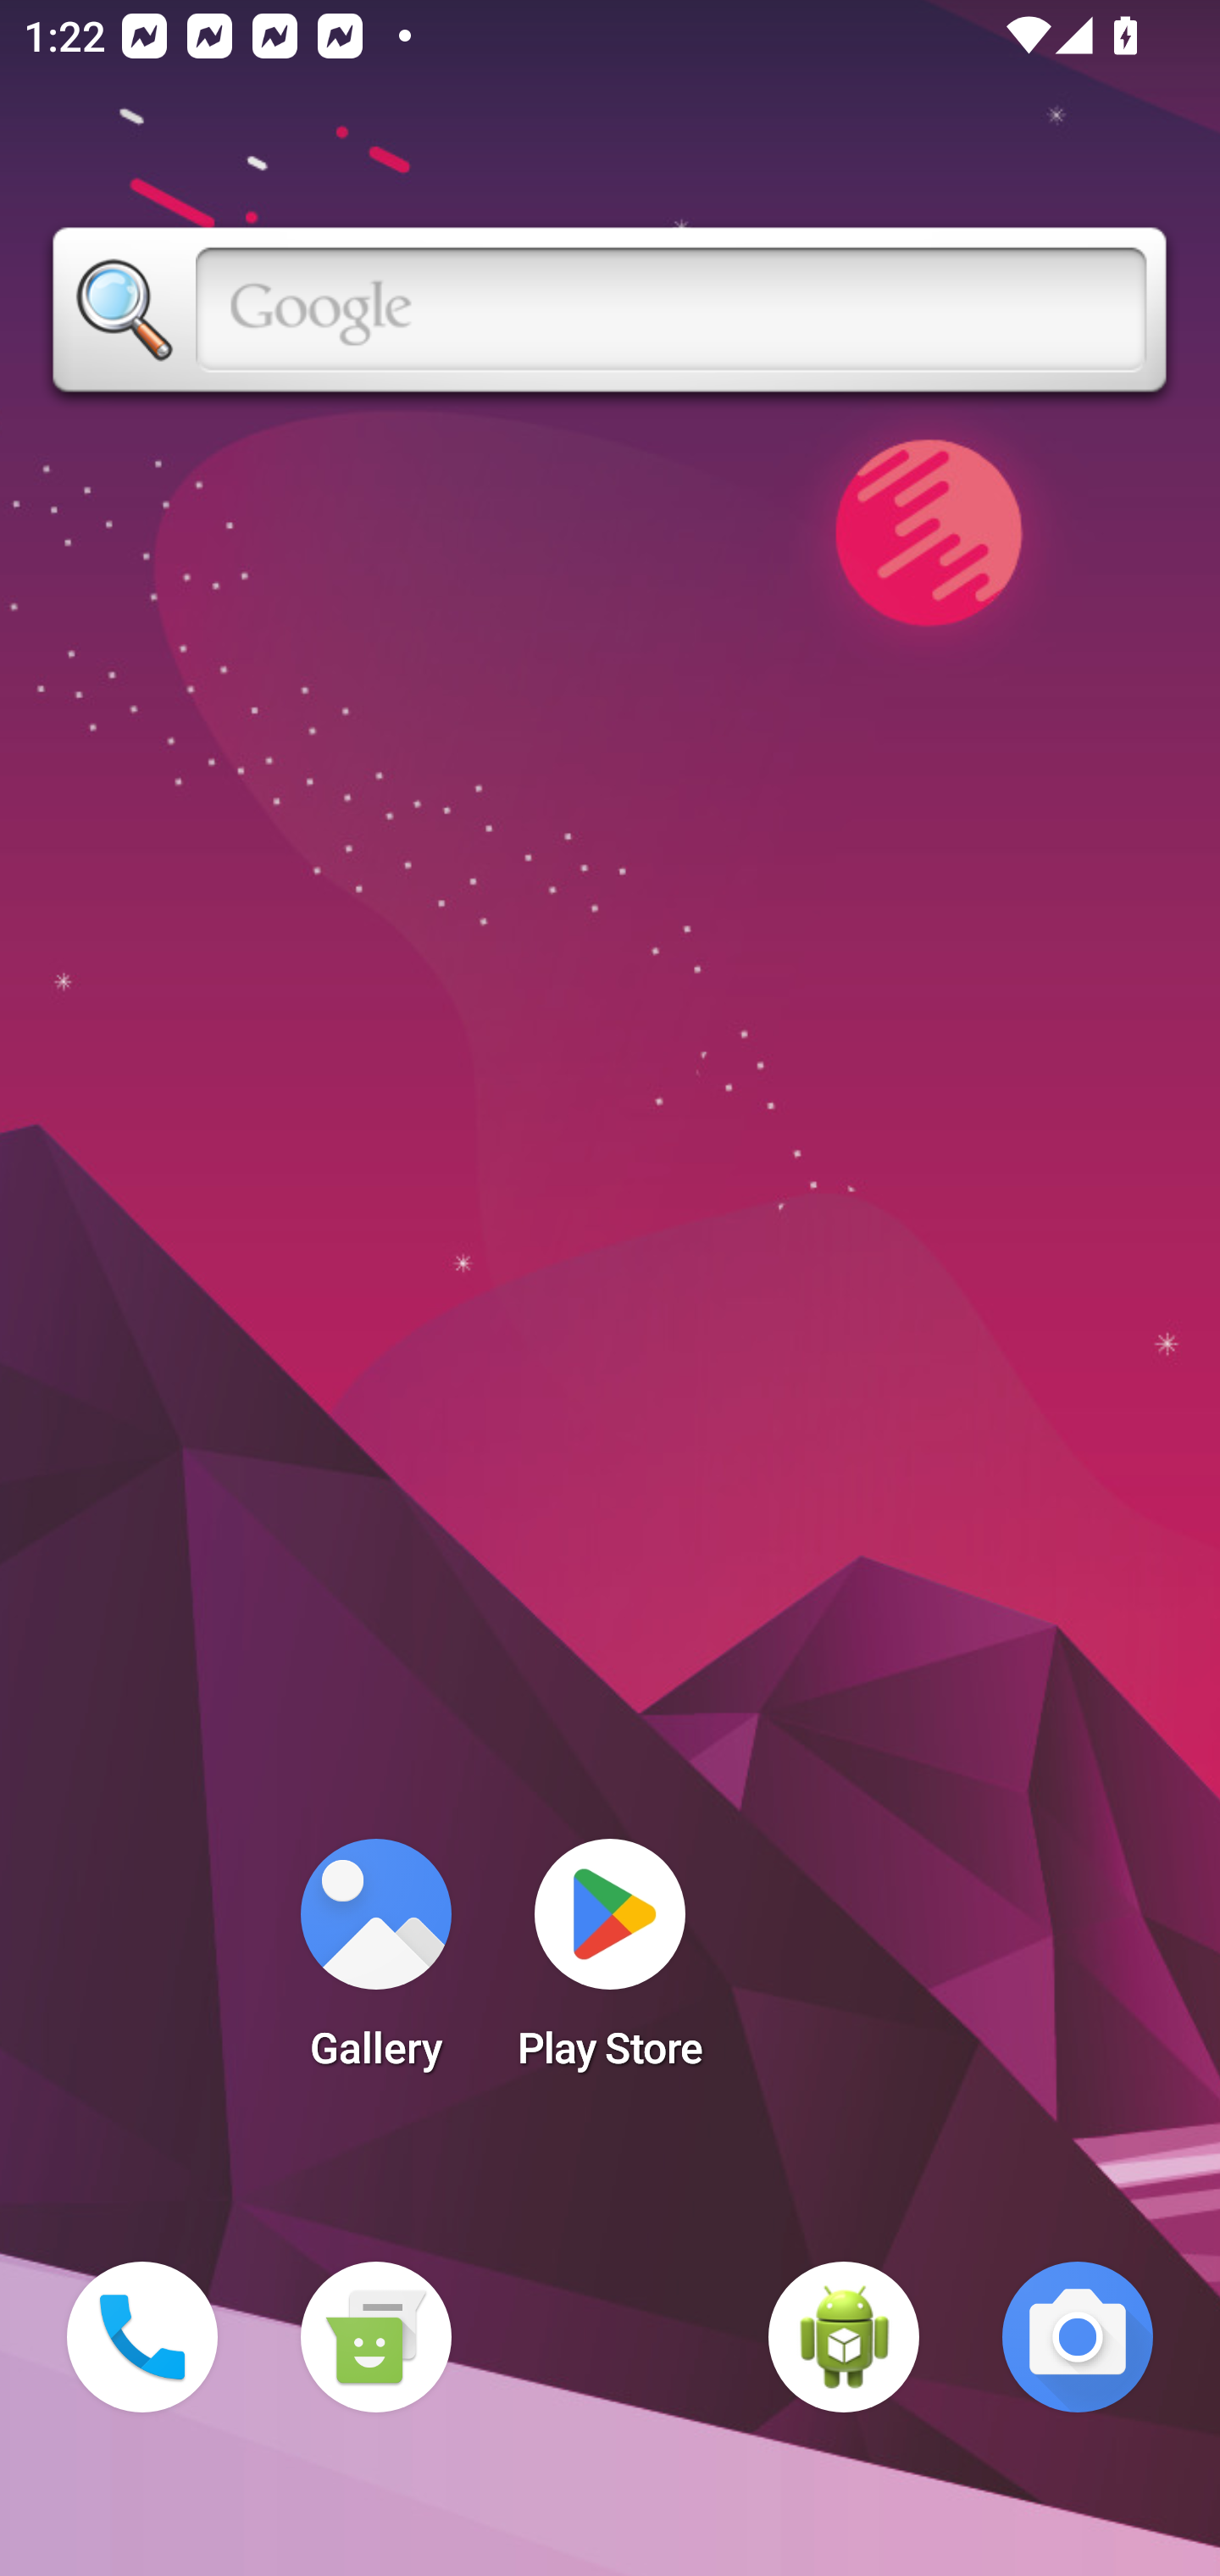 The height and width of the screenshot is (2576, 1220). What do you see at coordinates (610, 1964) in the screenshot?
I see `Play Store` at bounding box center [610, 1964].